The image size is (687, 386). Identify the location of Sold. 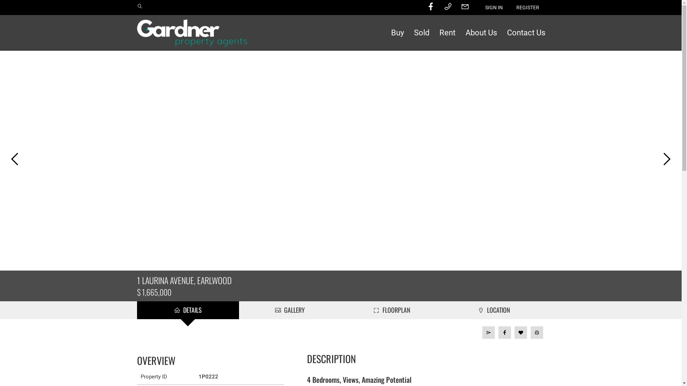
(422, 33).